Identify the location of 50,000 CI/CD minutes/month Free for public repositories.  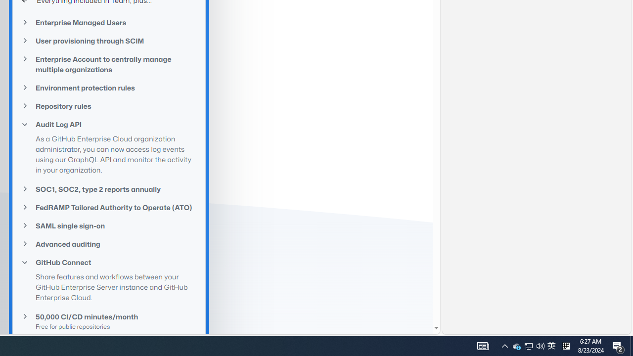
(109, 321).